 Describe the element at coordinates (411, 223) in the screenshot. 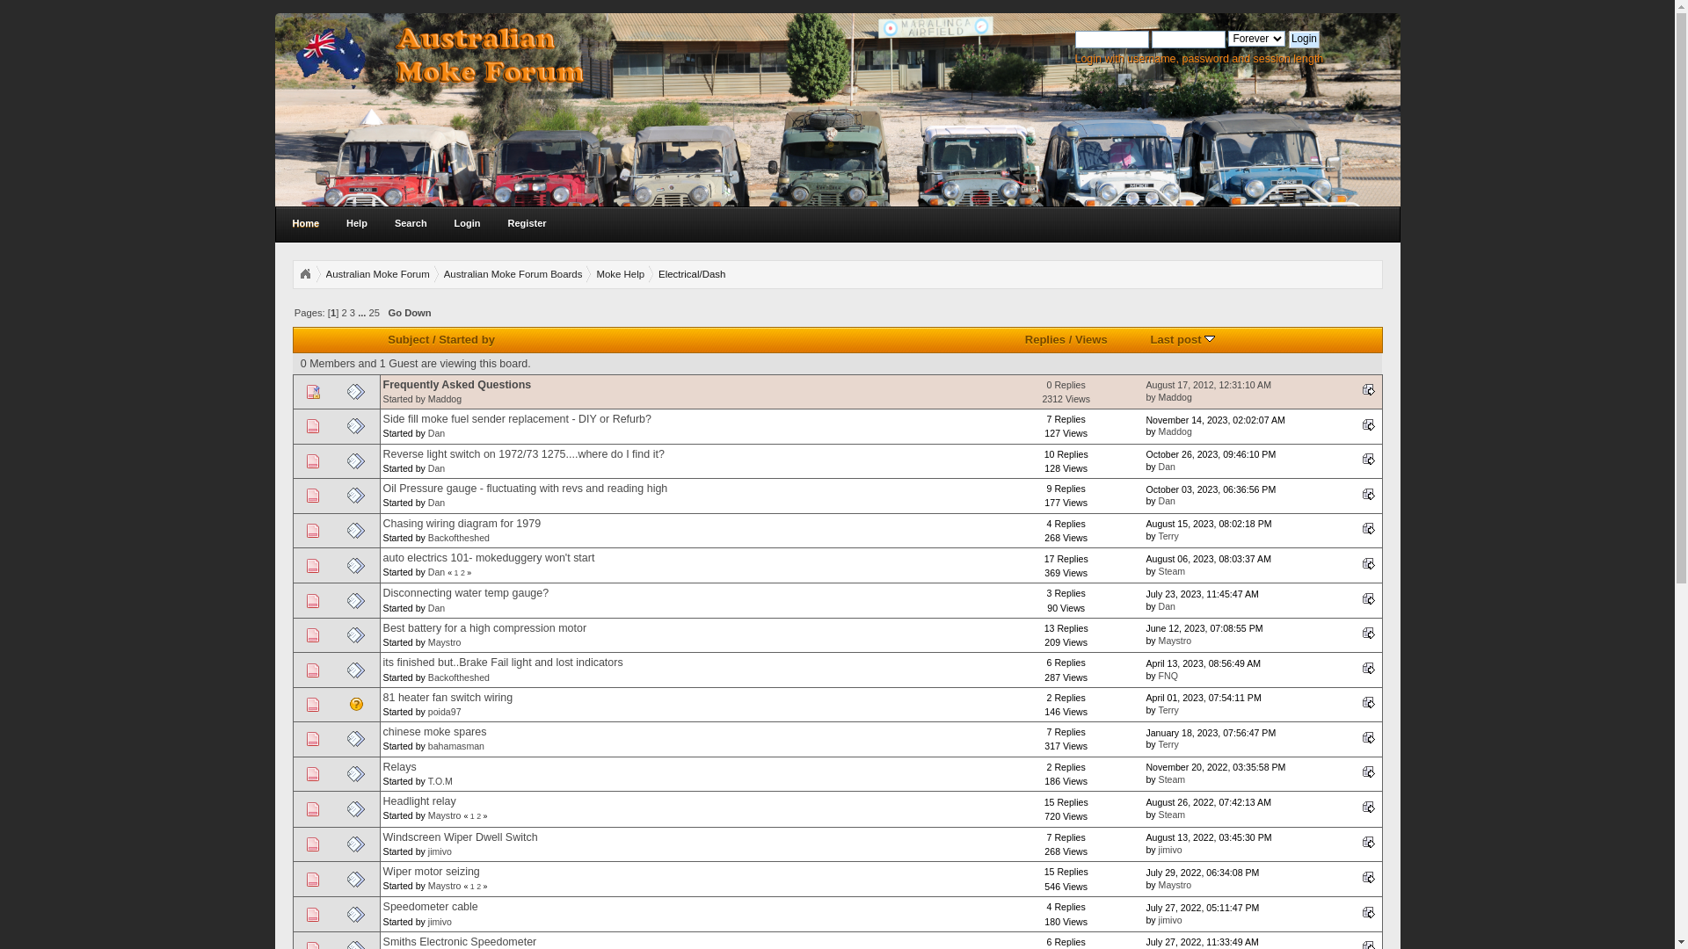

I see `Search` at that location.